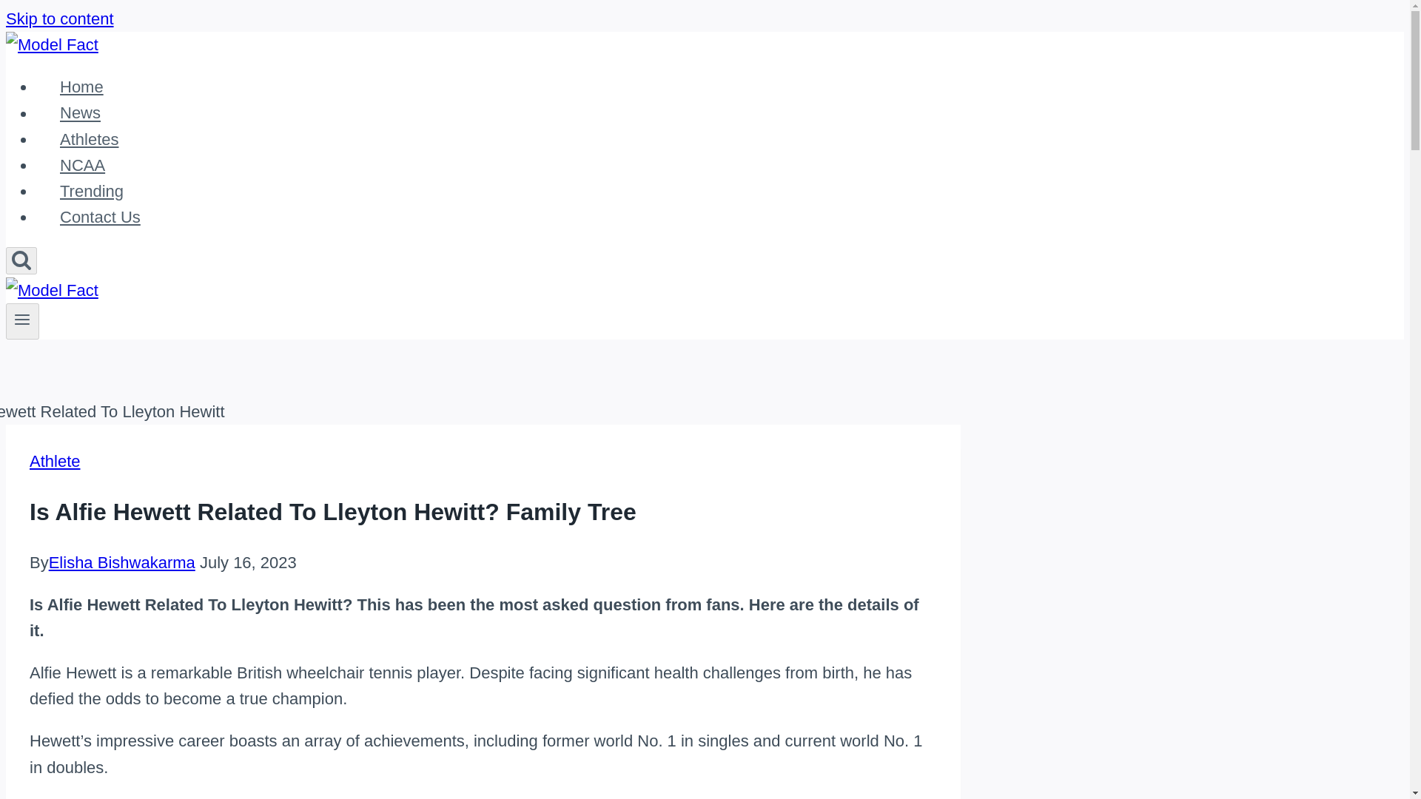 This screenshot has width=1421, height=799. I want to click on Search, so click(21, 260).